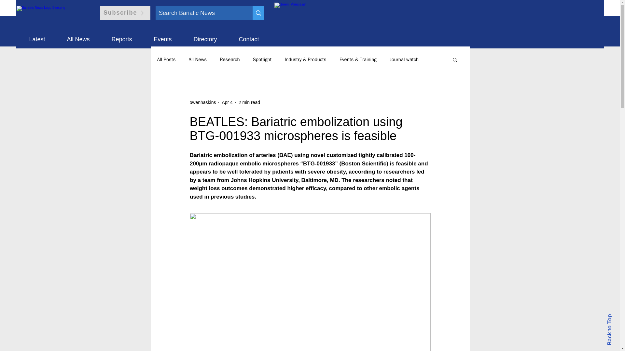 This screenshot has height=351, width=625. What do you see at coordinates (198, 59) in the screenshot?
I see `All News` at bounding box center [198, 59].